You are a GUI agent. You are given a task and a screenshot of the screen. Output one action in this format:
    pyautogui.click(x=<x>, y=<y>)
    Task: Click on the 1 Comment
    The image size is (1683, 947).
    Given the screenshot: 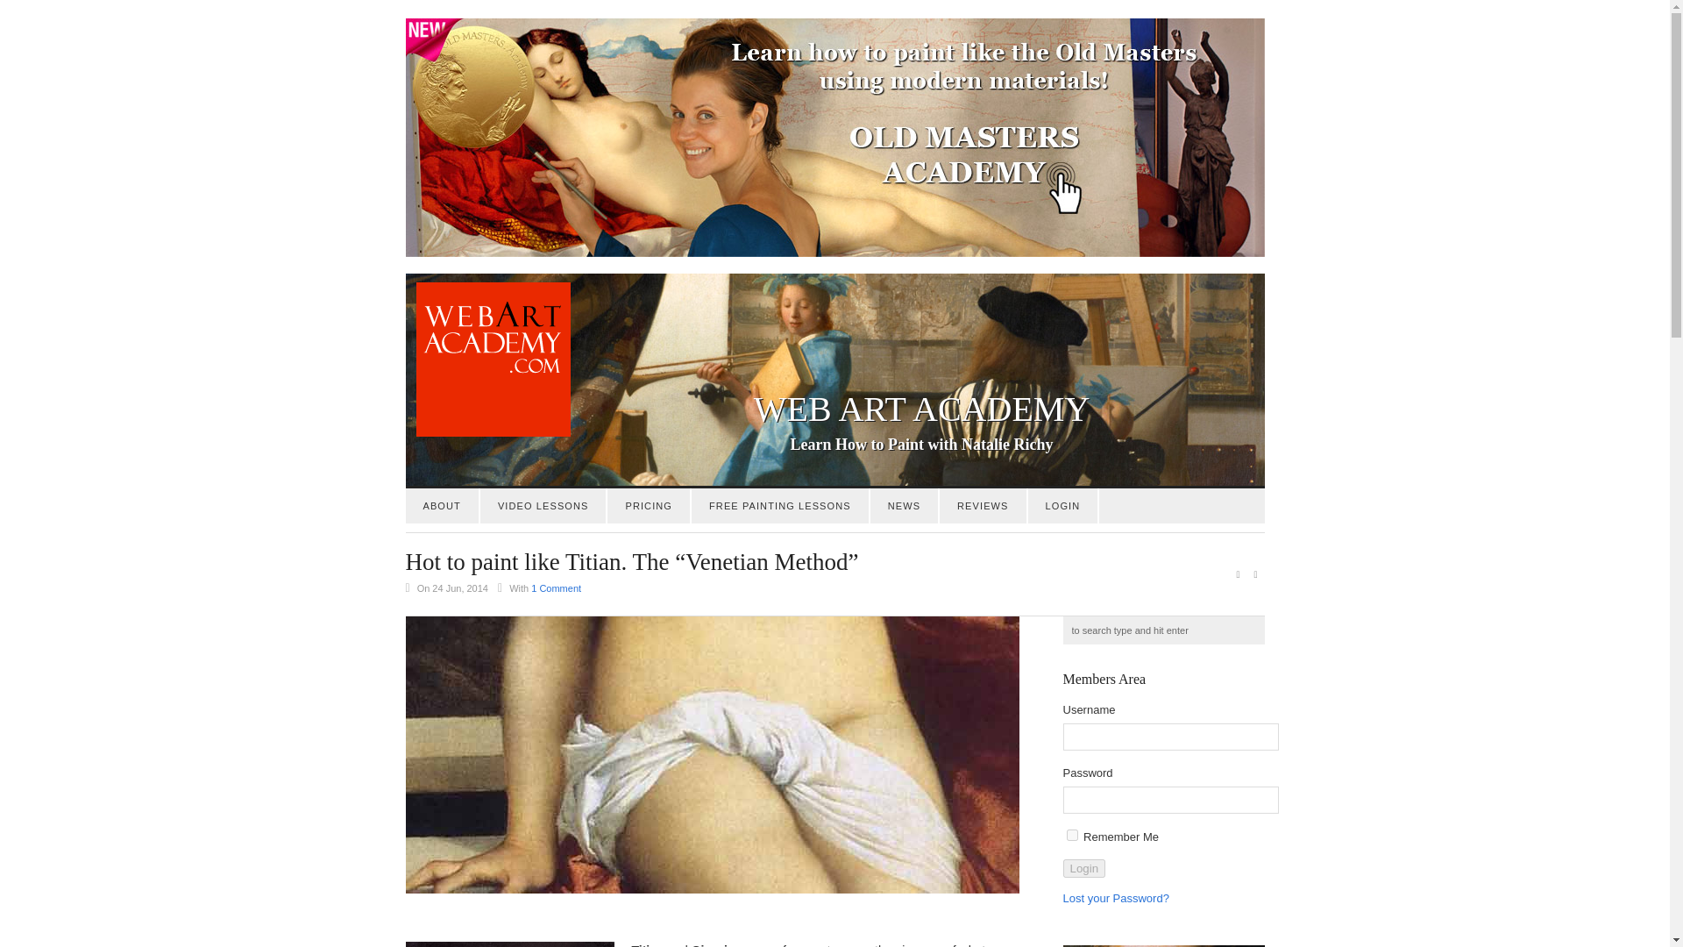 What is the action you would take?
    pyautogui.click(x=556, y=588)
    